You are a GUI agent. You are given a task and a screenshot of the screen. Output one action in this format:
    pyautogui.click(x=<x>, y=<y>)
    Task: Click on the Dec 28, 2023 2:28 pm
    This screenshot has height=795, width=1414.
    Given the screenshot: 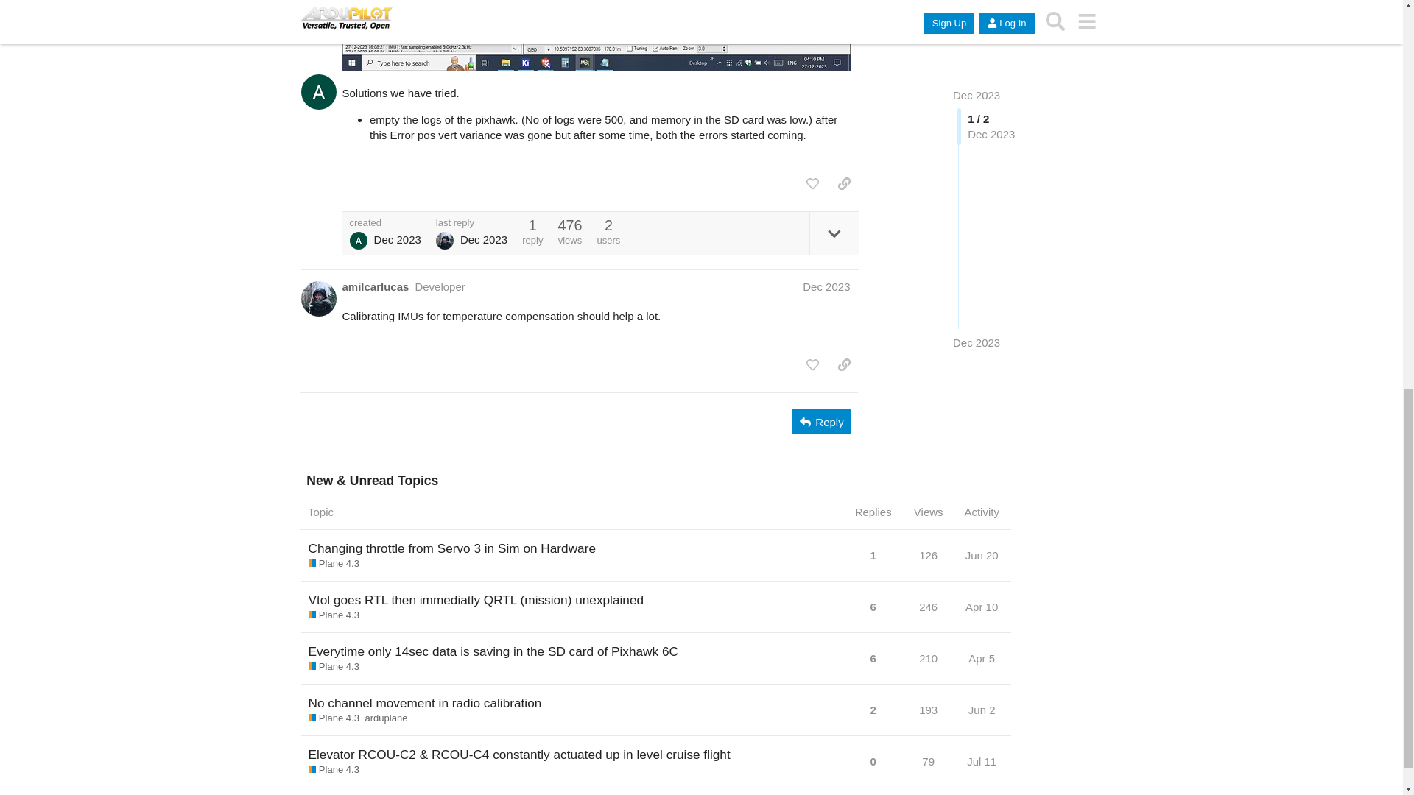 What is the action you would take?
    pyautogui.click(x=398, y=239)
    